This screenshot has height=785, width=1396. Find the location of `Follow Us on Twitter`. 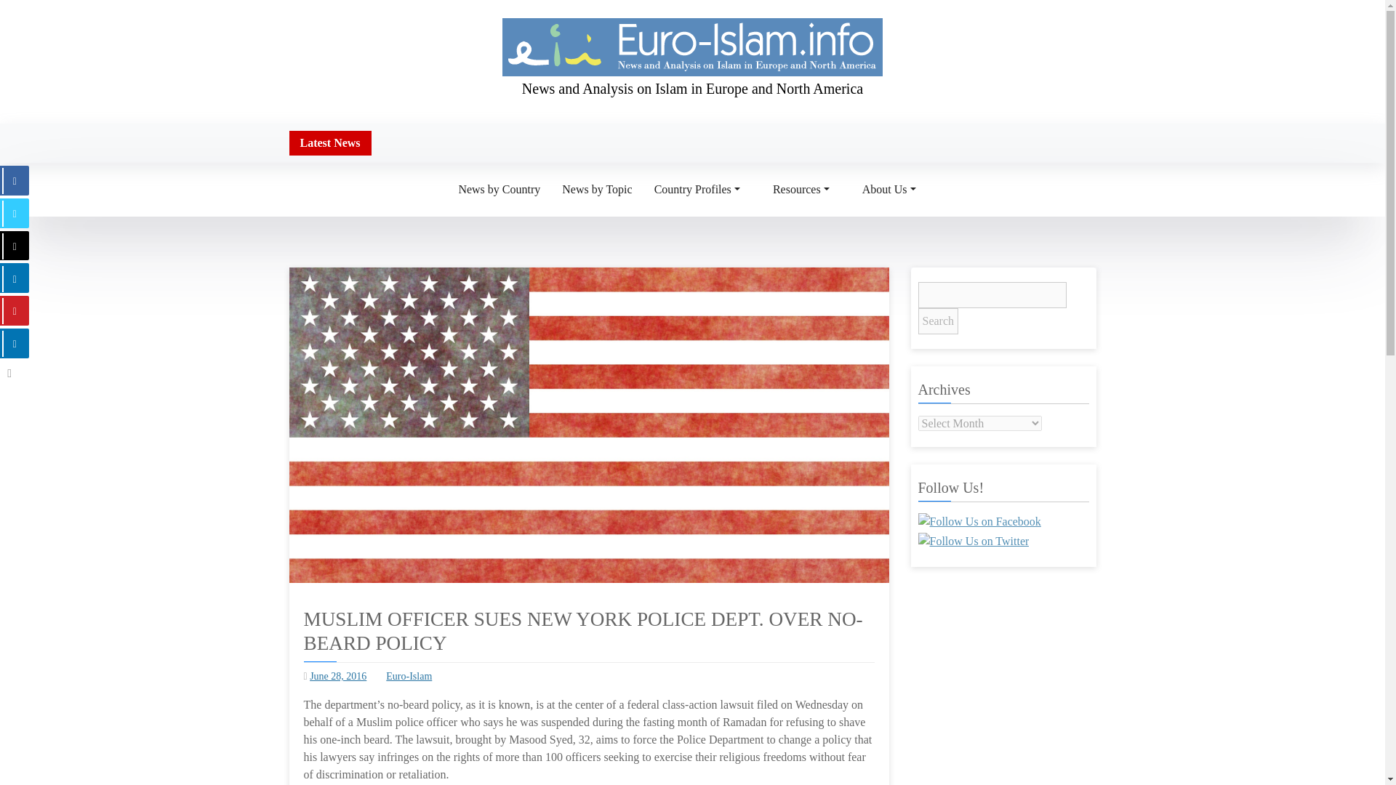

Follow Us on Twitter is located at coordinates (973, 542).